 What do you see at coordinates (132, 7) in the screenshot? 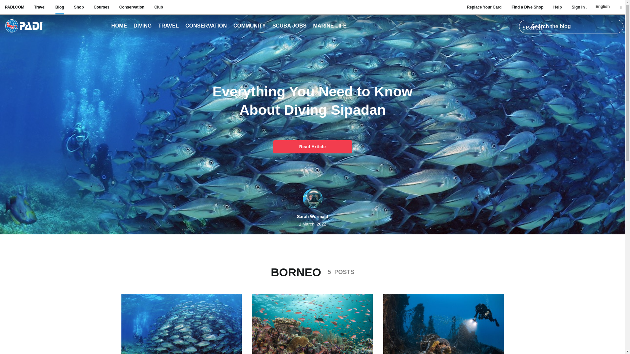
I see `Conservation` at bounding box center [132, 7].